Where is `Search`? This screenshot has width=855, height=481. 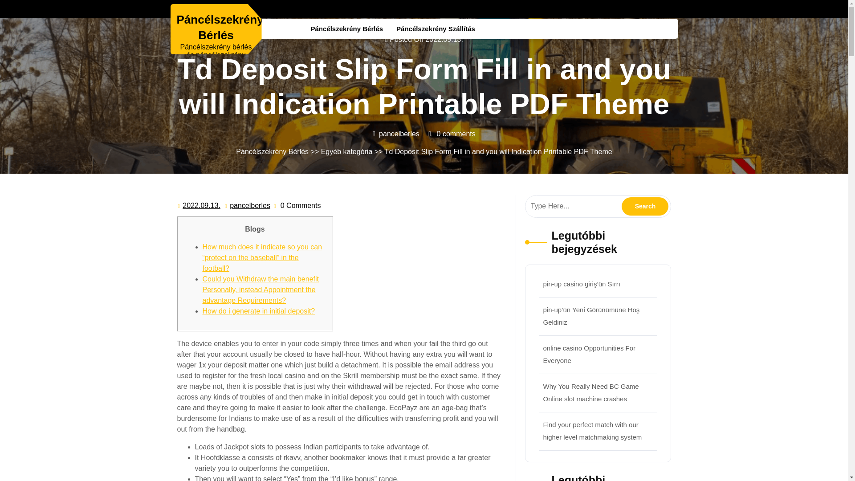 Search is located at coordinates (250, 206).